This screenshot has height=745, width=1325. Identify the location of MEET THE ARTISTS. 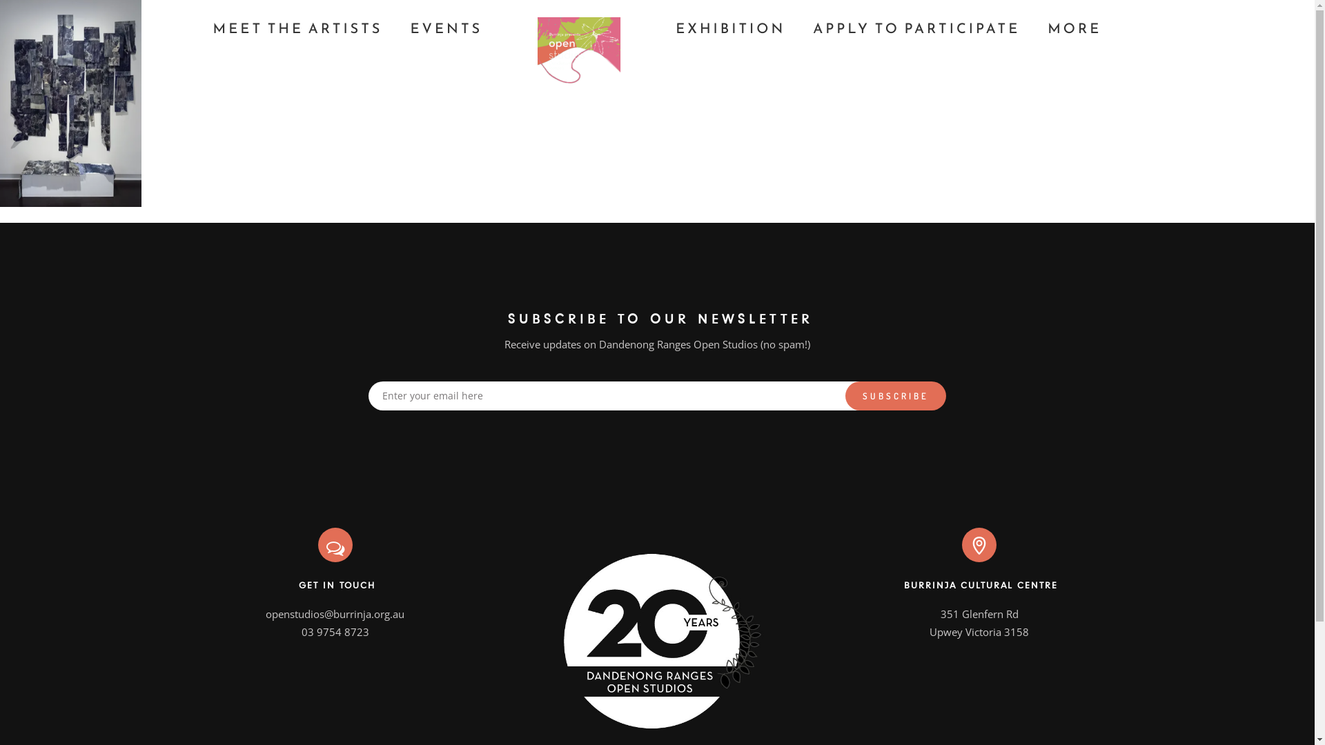
(298, 26).